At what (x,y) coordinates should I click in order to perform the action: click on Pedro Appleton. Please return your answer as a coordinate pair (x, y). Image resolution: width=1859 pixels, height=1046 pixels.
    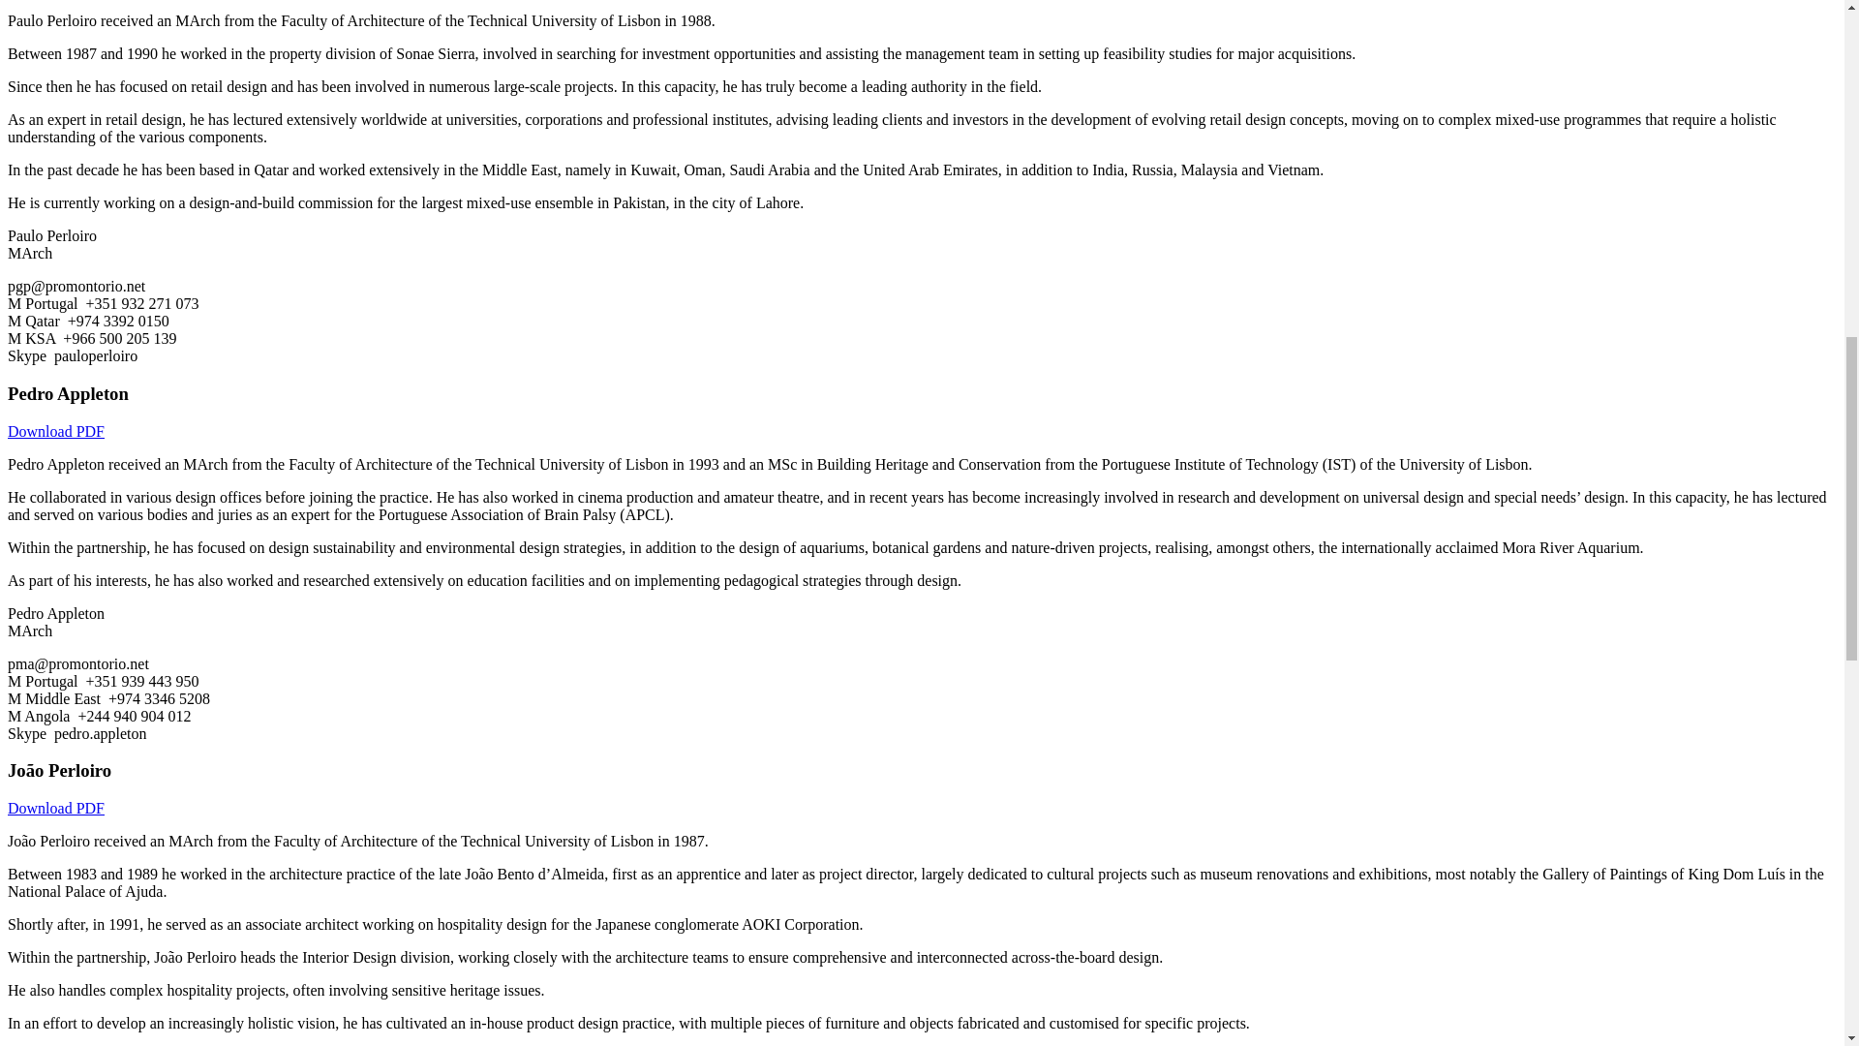
    Looking at the image, I should click on (68, 393).